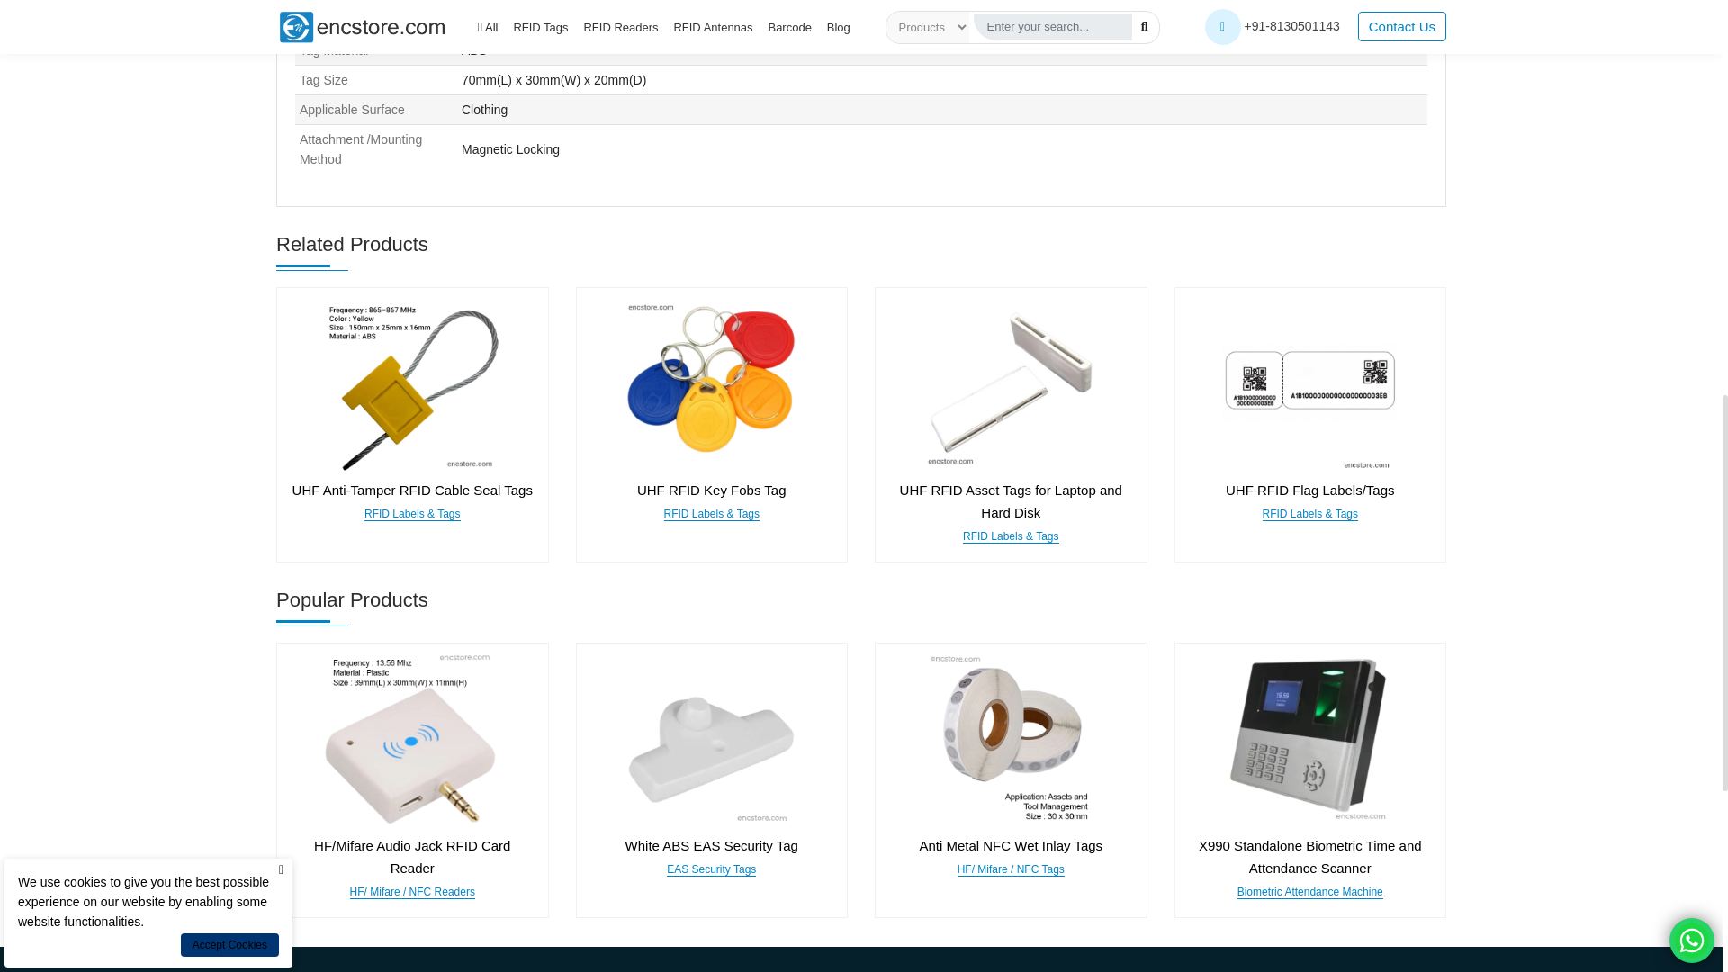  Describe the element at coordinates (1309, 382) in the screenshot. I see `UHF RFID Tags` at that location.